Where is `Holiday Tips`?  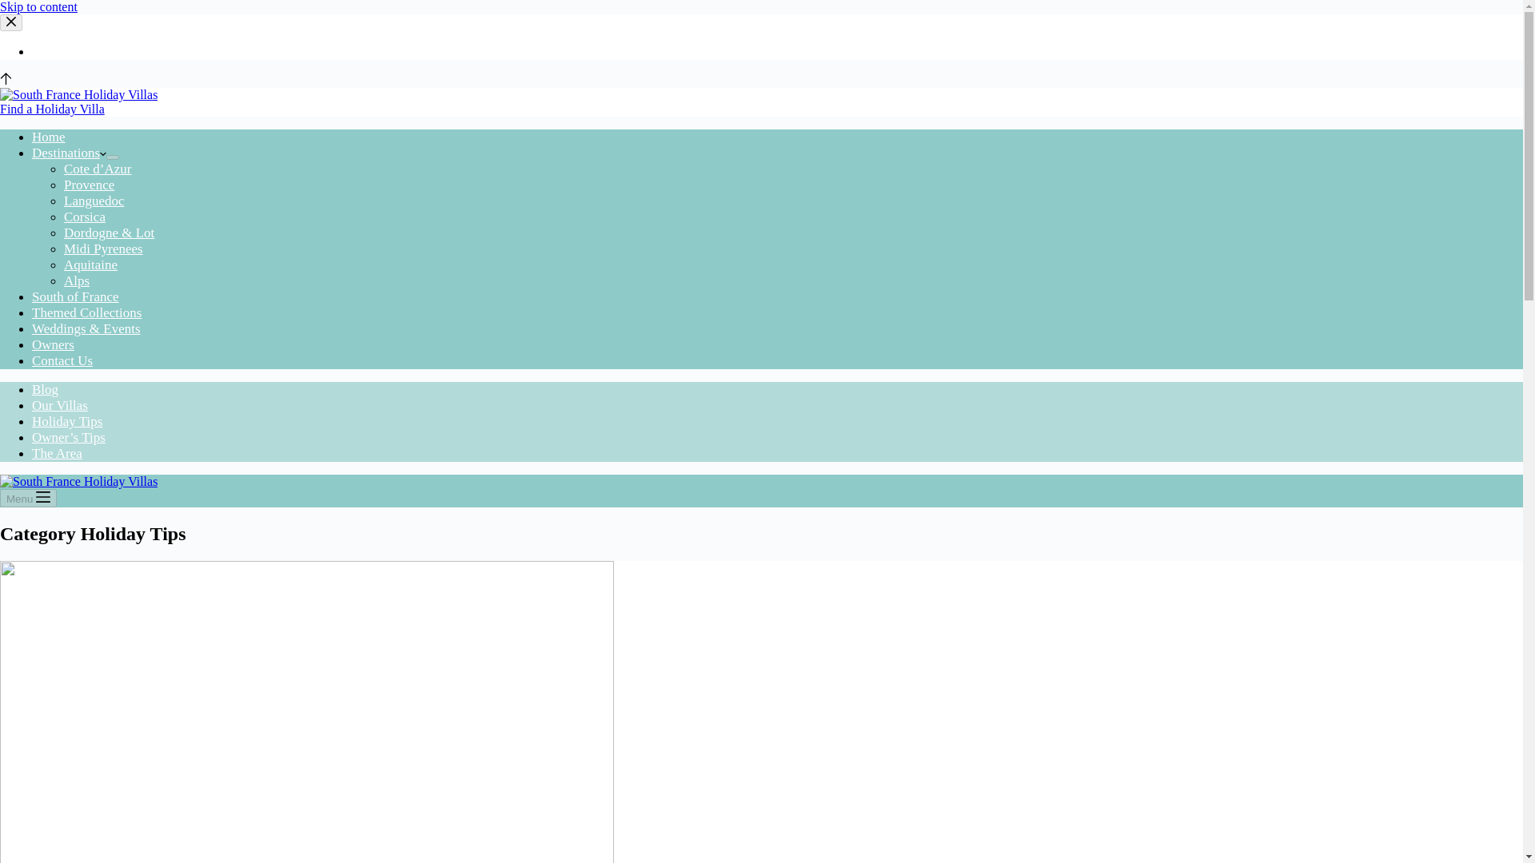 Holiday Tips is located at coordinates (67, 421).